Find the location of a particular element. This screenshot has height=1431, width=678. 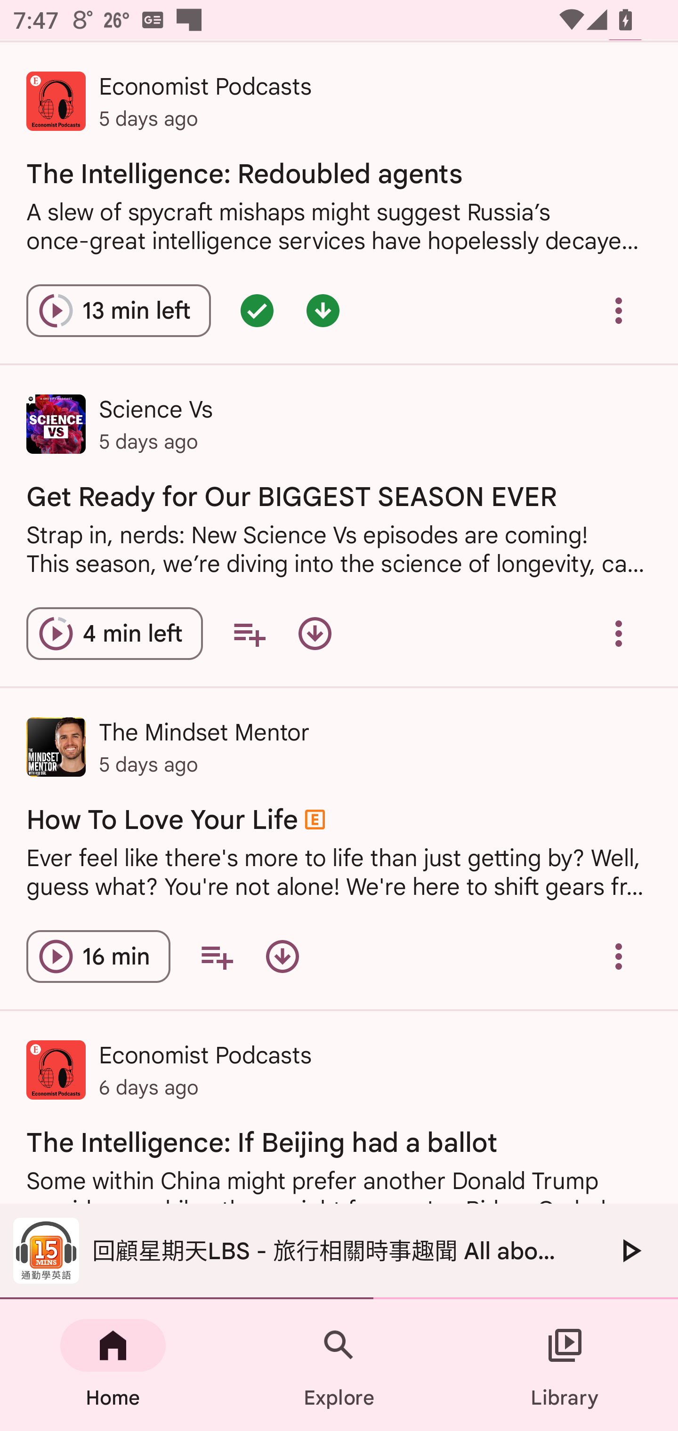

Overflow menu is located at coordinates (619, 310).